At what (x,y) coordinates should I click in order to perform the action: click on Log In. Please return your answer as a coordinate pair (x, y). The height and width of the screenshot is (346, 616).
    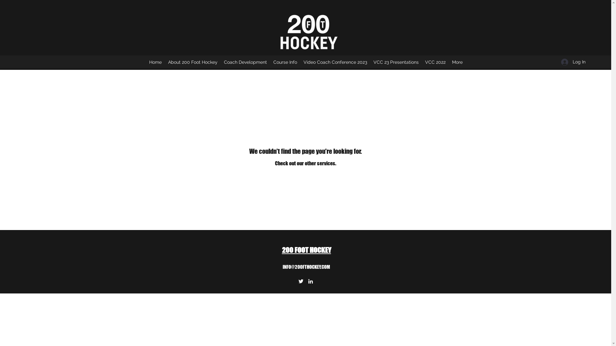
    Looking at the image, I should click on (571, 62).